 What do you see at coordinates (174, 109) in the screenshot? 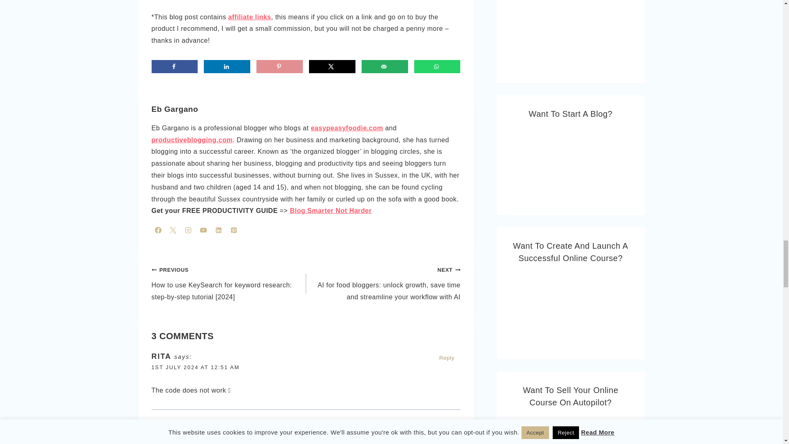
I see `Posts by Eb Gargano` at bounding box center [174, 109].